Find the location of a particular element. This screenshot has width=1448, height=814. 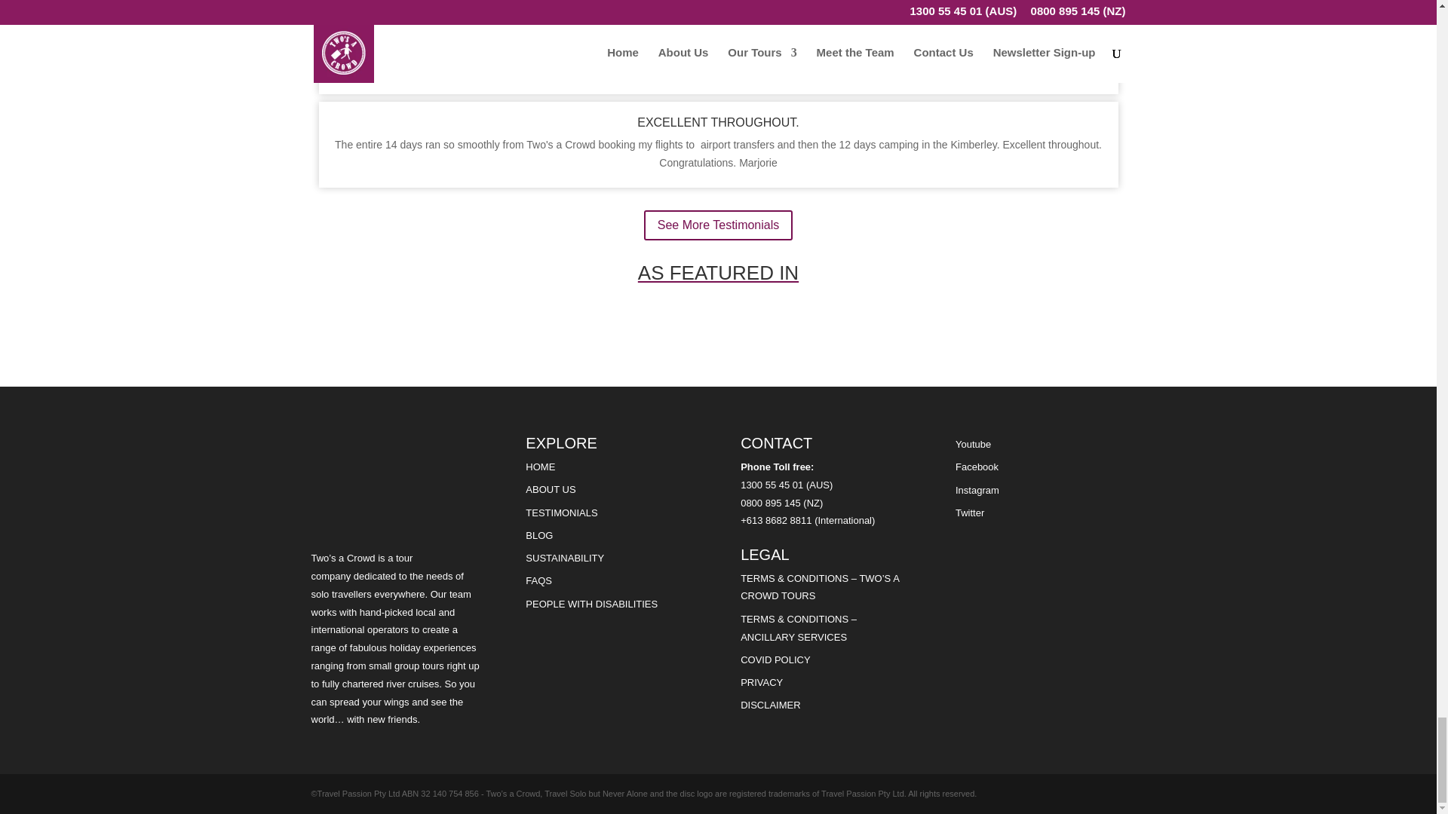

TESTIMONIALS is located at coordinates (561, 513).